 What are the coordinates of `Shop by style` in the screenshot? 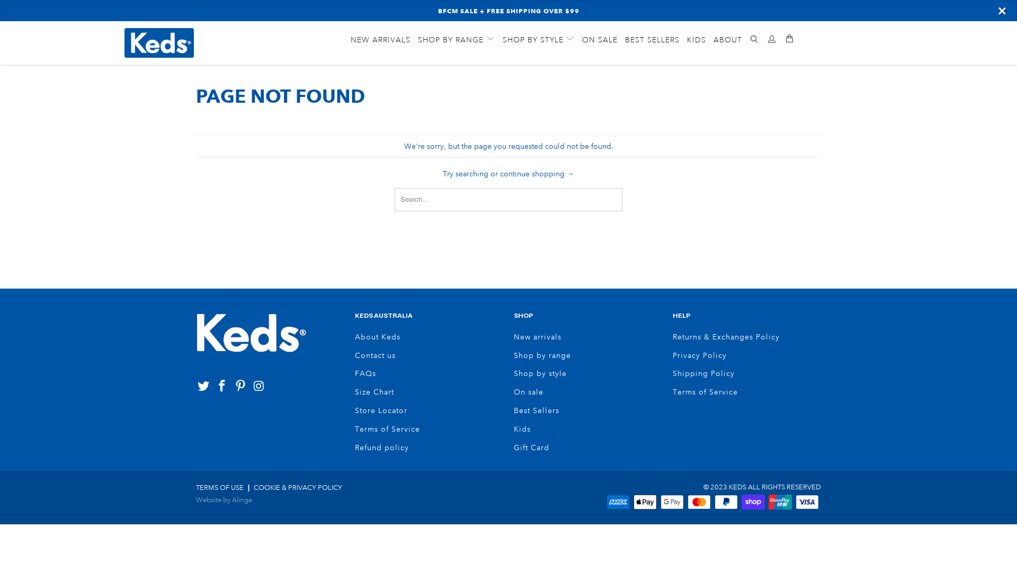 It's located at (540, 373).